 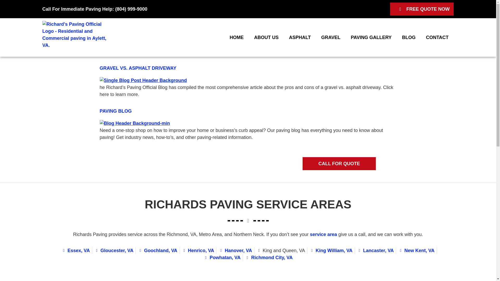 I want to click on ABOUT US, so click(x=266, y=37).